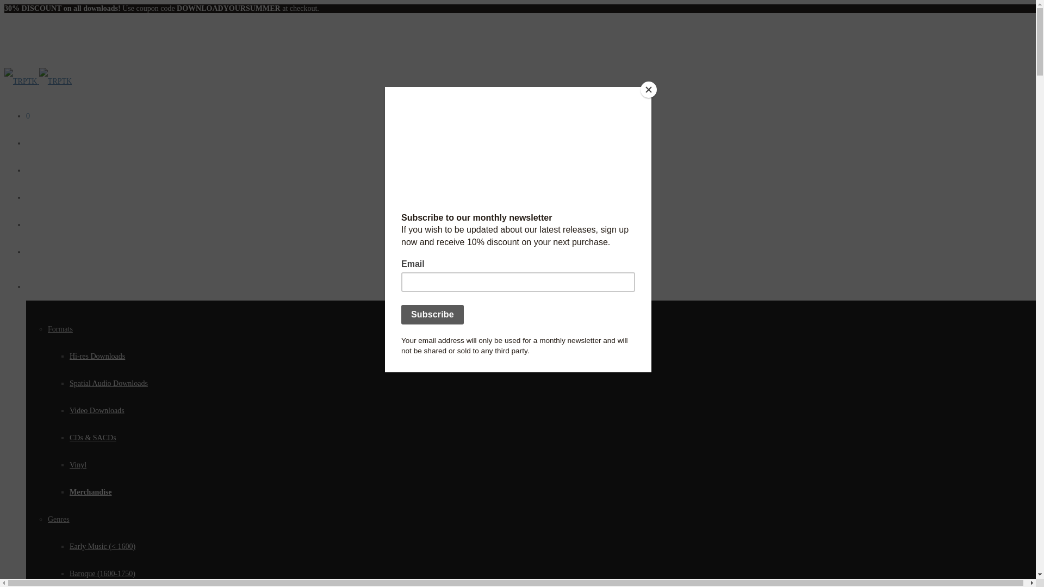 Image resolution: width=1044 pixels, height=587 pixels. What do you see at coordinates (36, 251) in the screenshot?
I see `Studio` at bounding box center [36, 251].